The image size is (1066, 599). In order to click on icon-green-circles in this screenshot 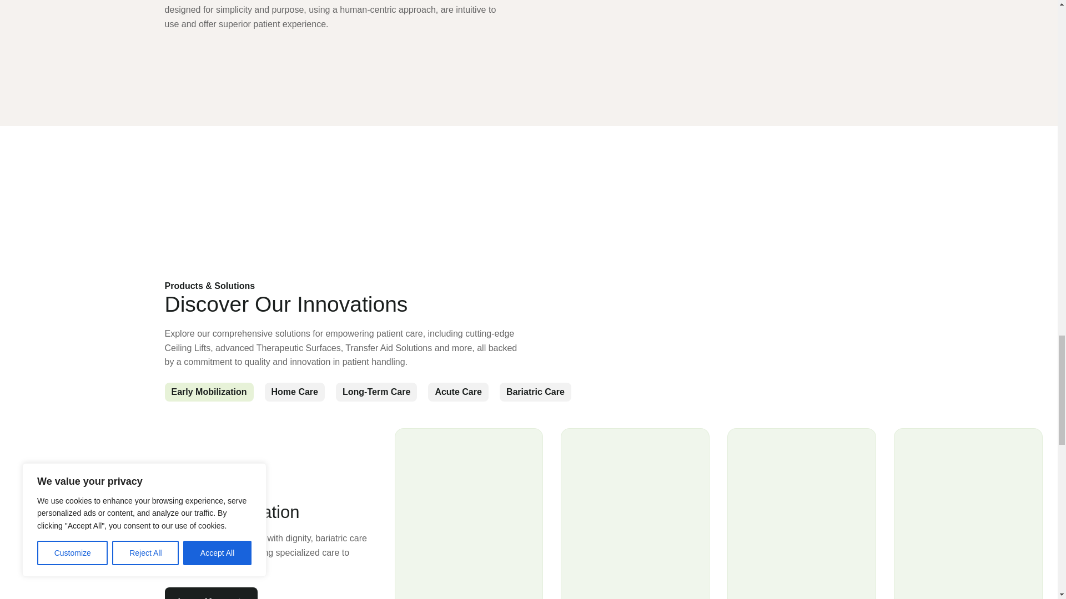, I will do `click(245, 230)`.